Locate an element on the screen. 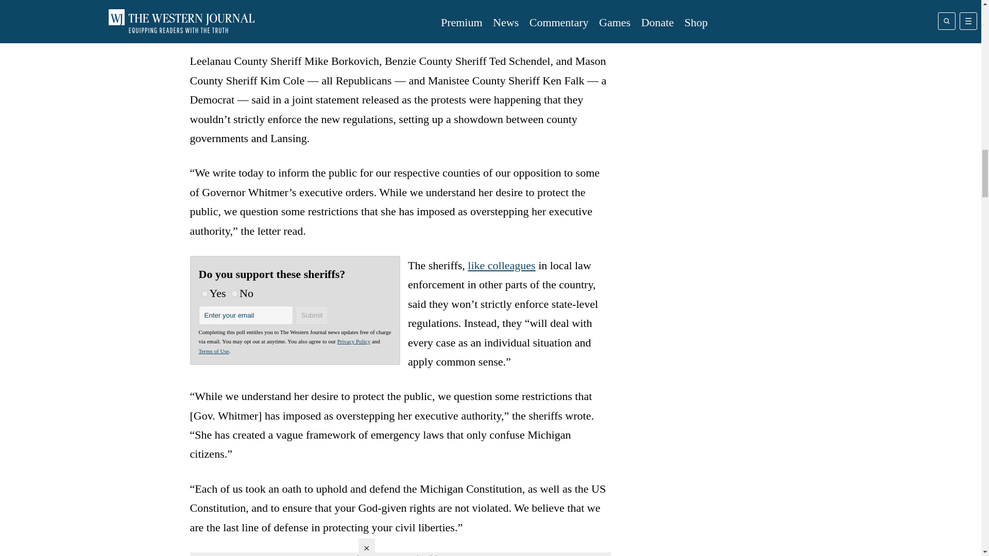 The width and height of the screenshot is (989, 556). yes is located at coordinates (204, 293).